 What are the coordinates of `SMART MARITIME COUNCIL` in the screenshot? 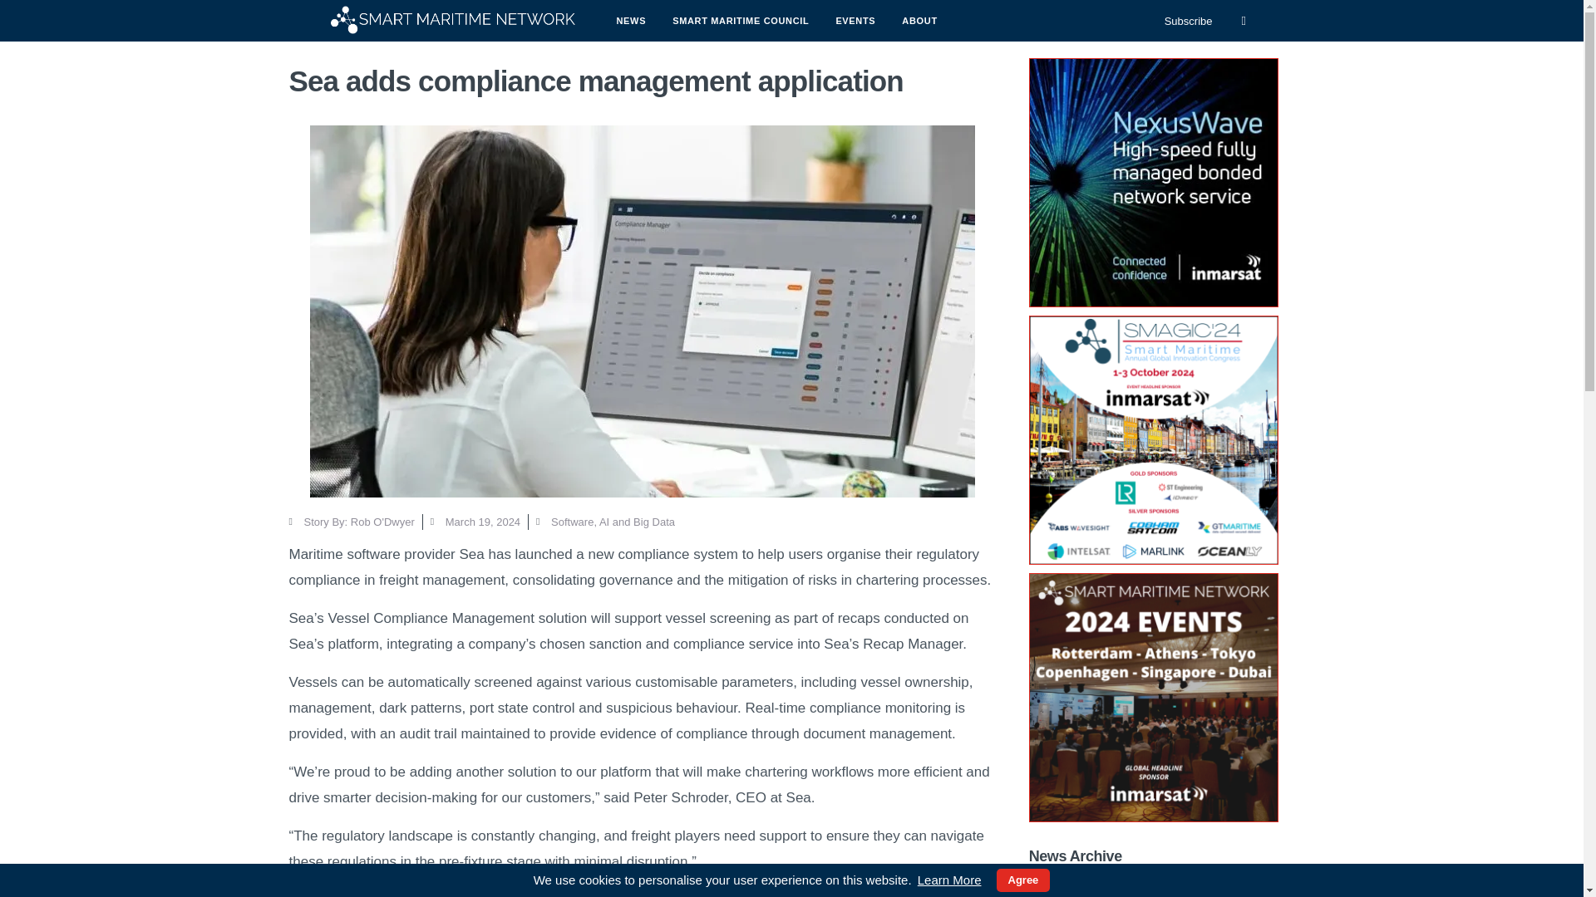 It's located at (740, 20).